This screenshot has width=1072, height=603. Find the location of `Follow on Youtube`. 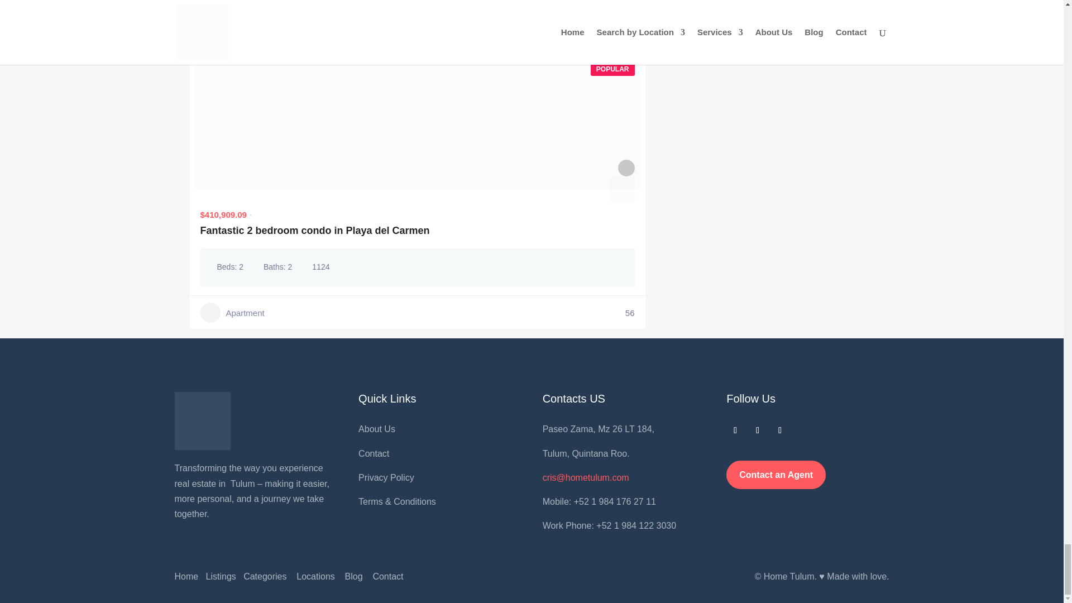

Follow on Youtube is located at coordinates (779, 430).